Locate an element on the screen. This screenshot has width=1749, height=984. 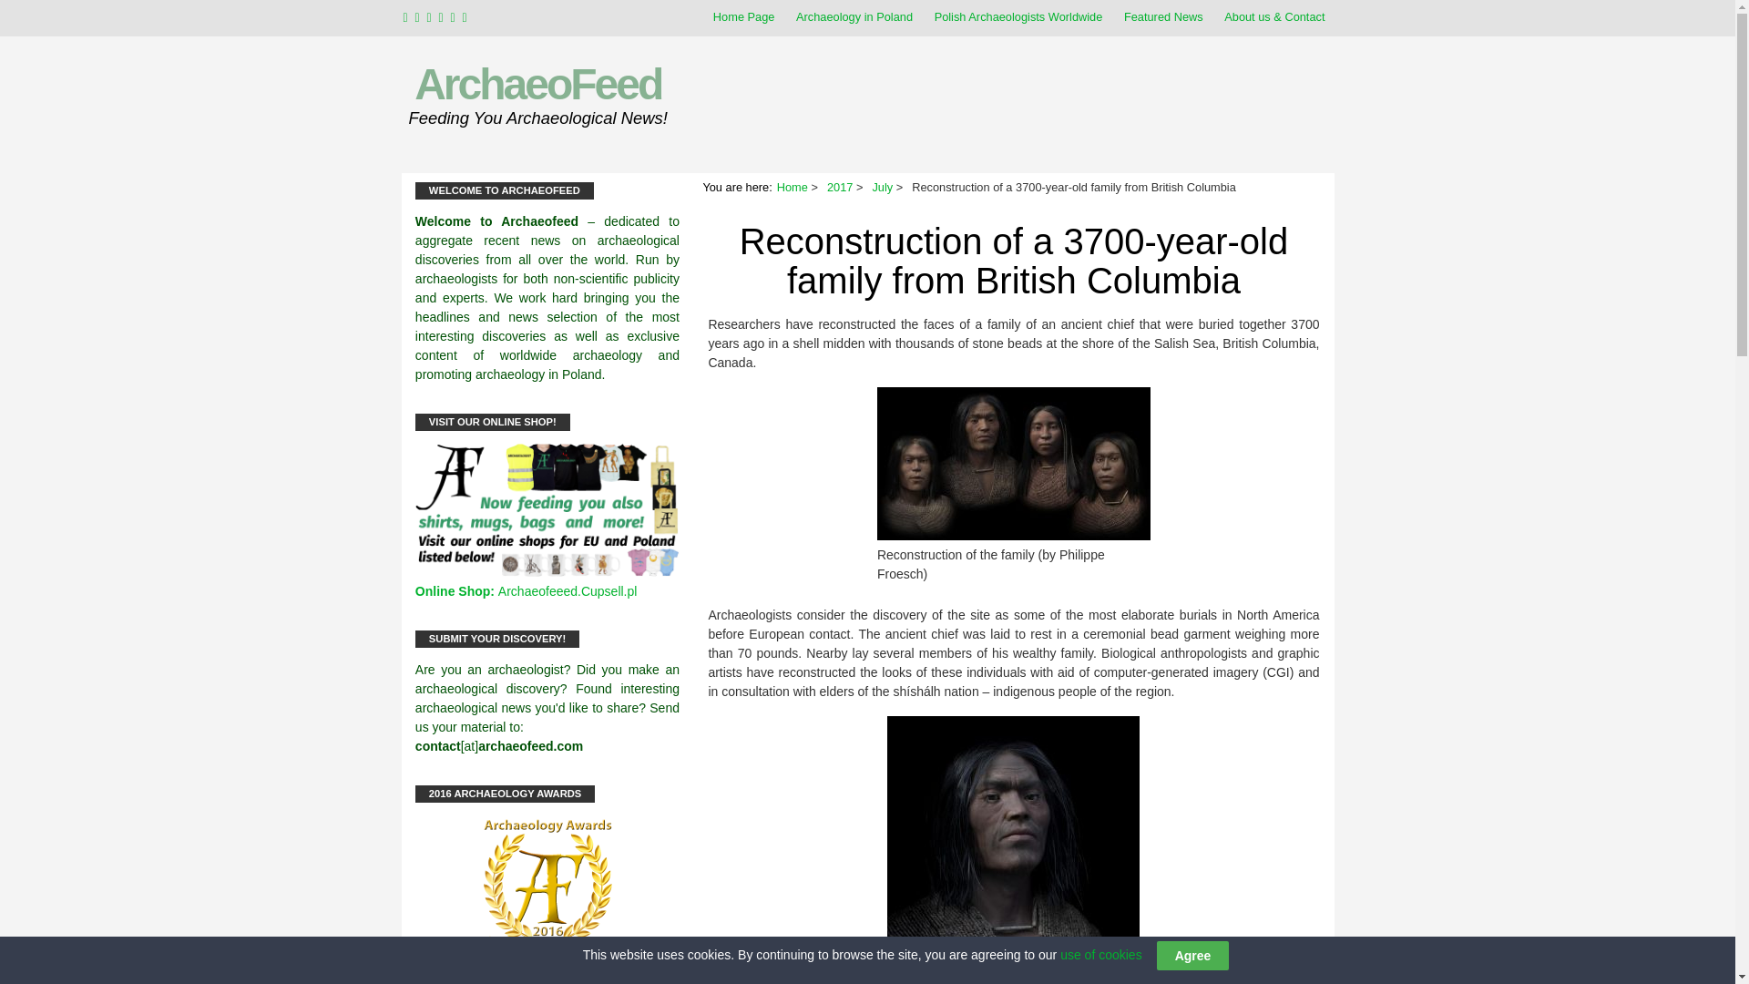
Featured News is located at coordinates (1163, 16).